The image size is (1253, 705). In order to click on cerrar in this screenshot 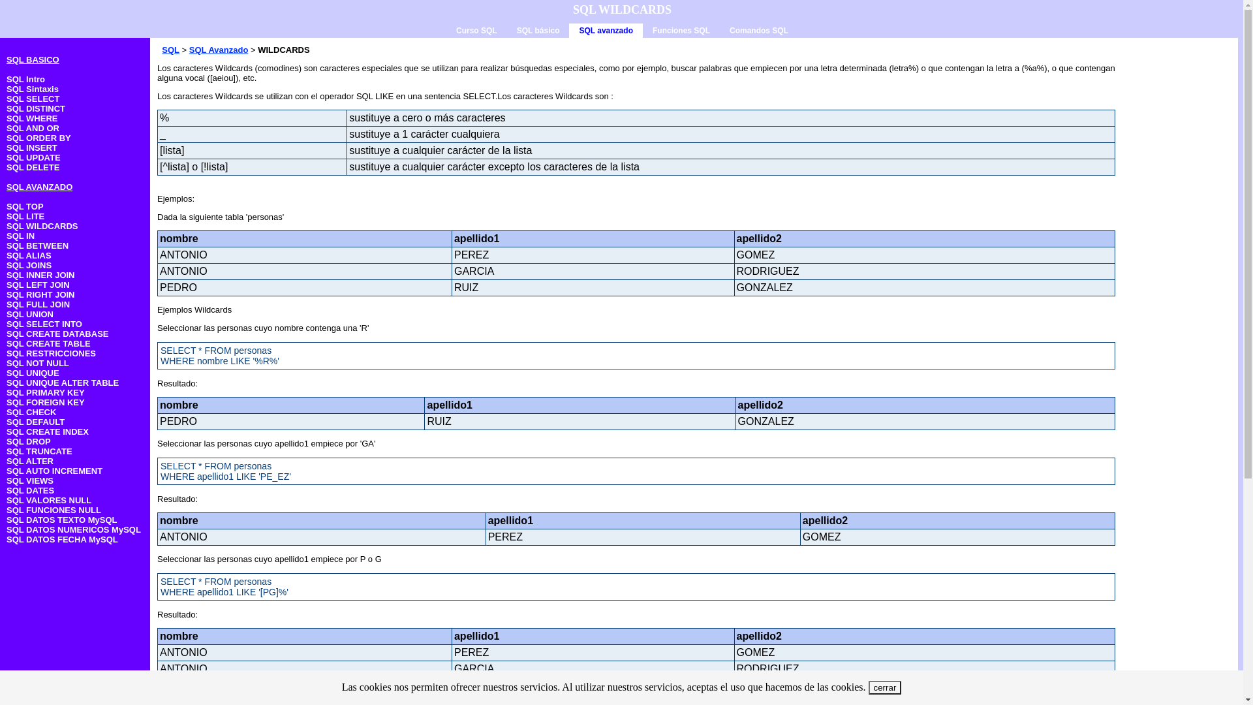, I will do `click(885, 688)`.